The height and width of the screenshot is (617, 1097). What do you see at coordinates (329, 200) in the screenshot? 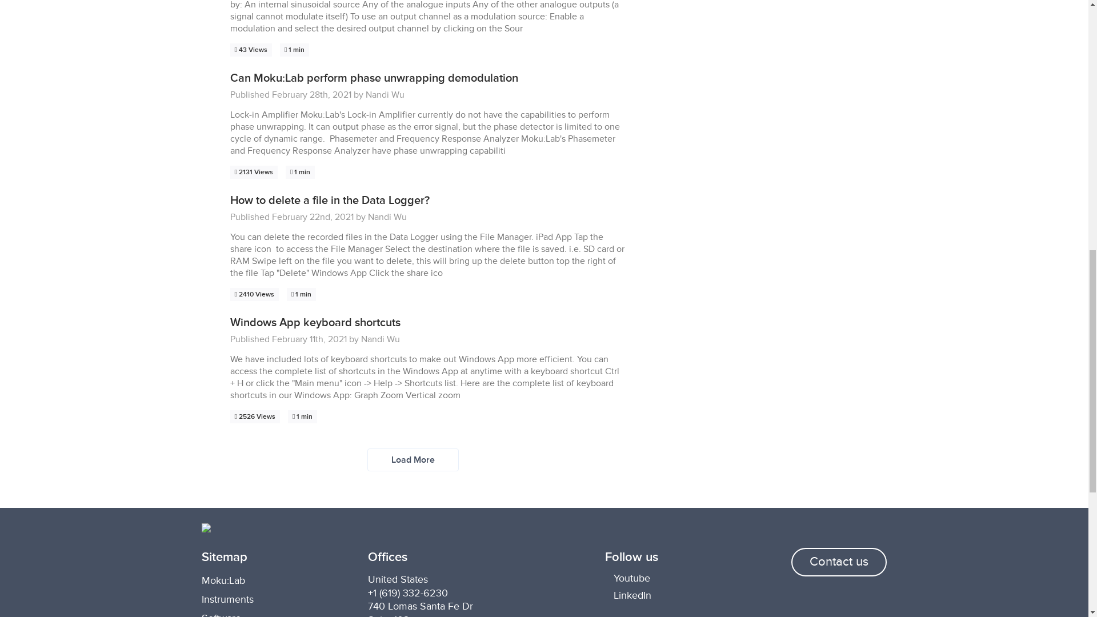
I see `How to delete a file in the Data Logger?` at bounding box center [329, 200].